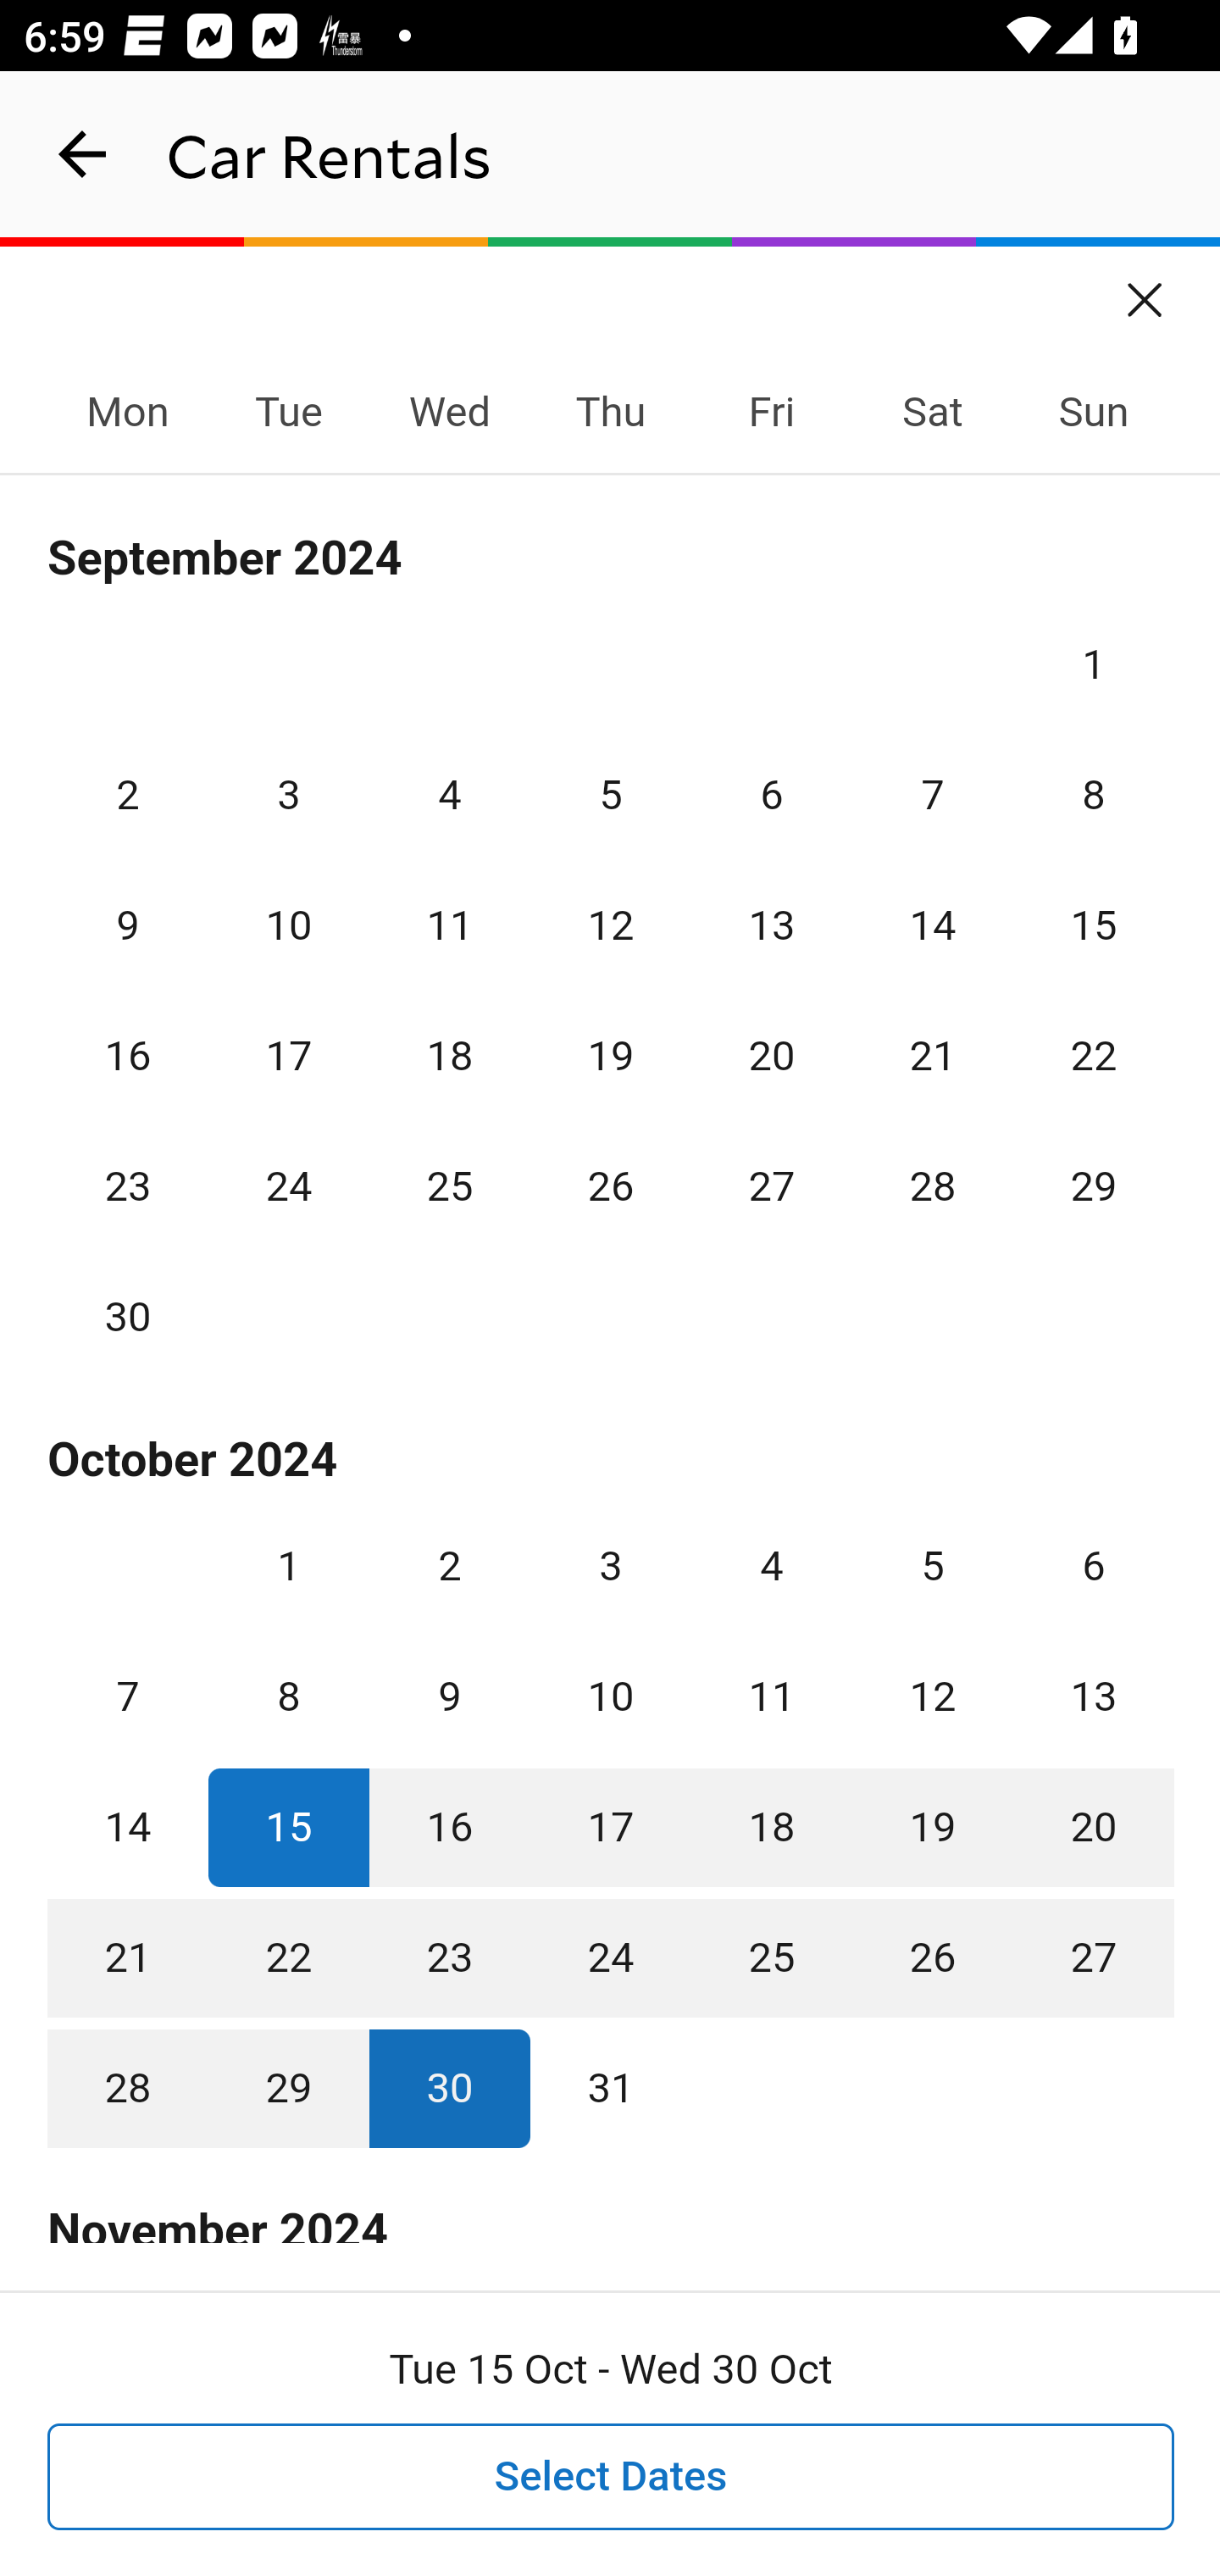 Image resolution: width=1220 pixels, height=2576 pixels. I want to click on 9 September 2024, so click(129, 925).